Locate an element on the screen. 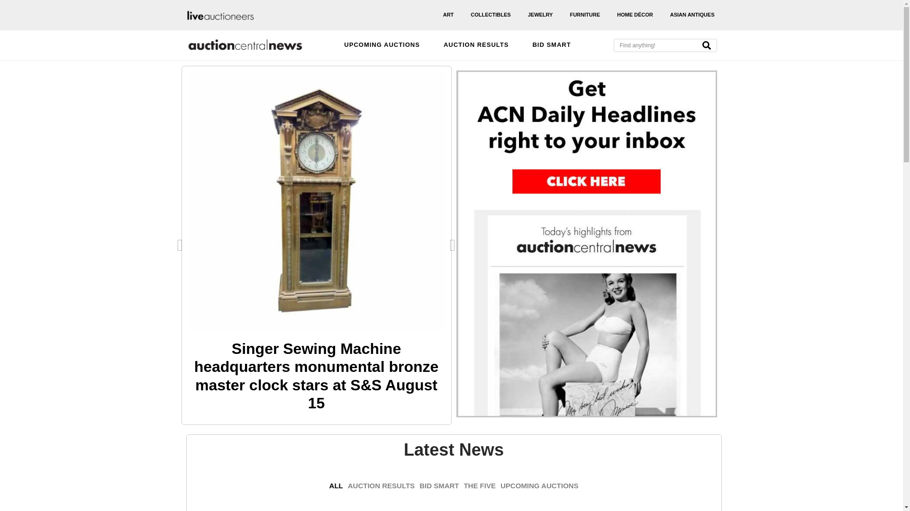 The height and width of the screenshot is (511, 910). AUCTION RESULTS is located at coordinates (476, 45).